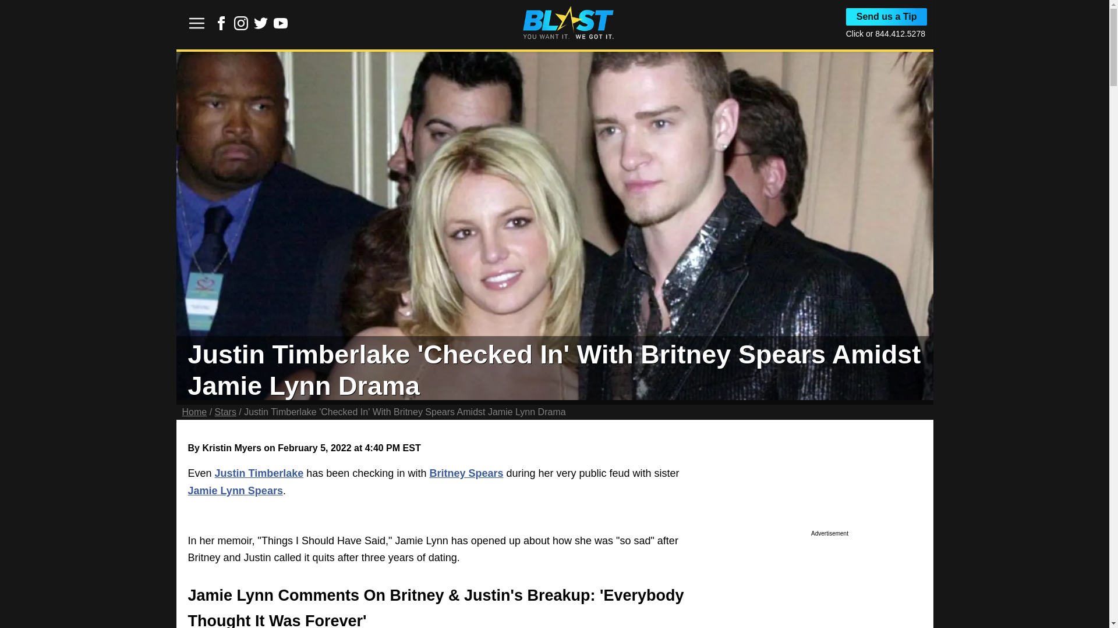 The height and width of the screenshot is (628, 1118). Describe the element at coordinates (466, 473) in the screenshot. I see `Britney Spears` at that location.